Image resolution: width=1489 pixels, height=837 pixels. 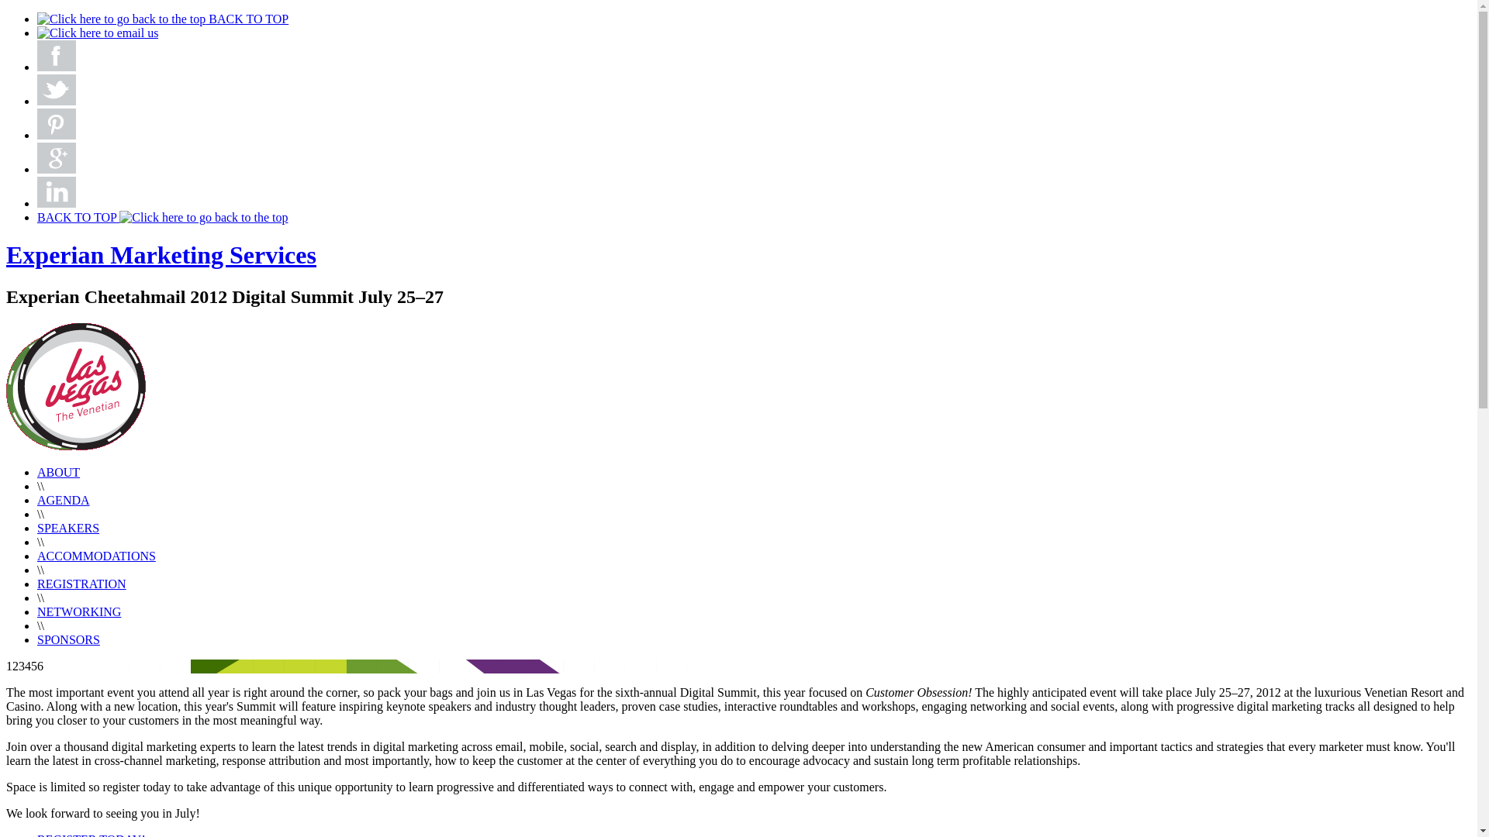 I want to click on Experian Marketing Services, so click(x=161, y=255).